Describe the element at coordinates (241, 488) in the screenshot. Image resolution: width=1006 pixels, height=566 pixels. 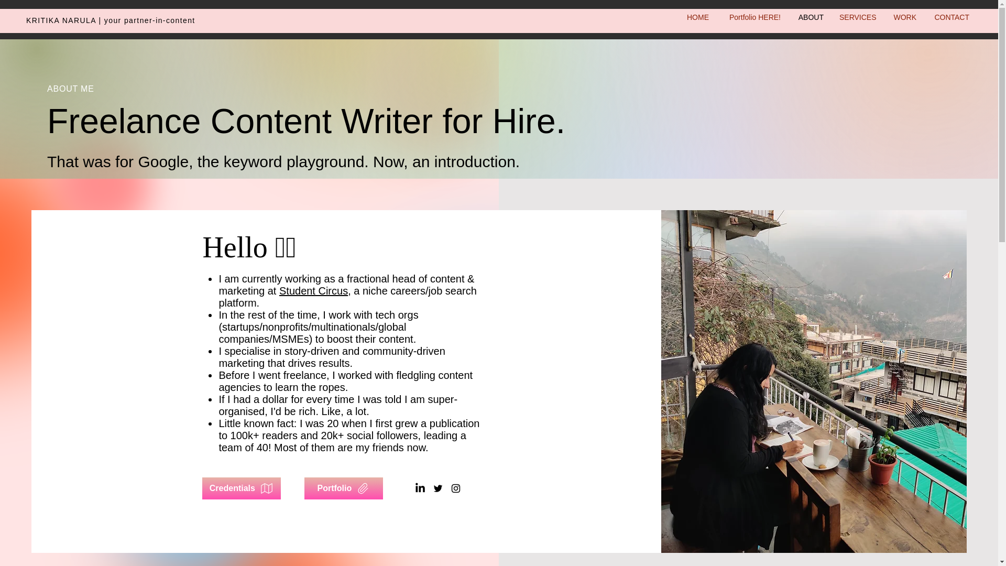
I see `Credentials` at that location.